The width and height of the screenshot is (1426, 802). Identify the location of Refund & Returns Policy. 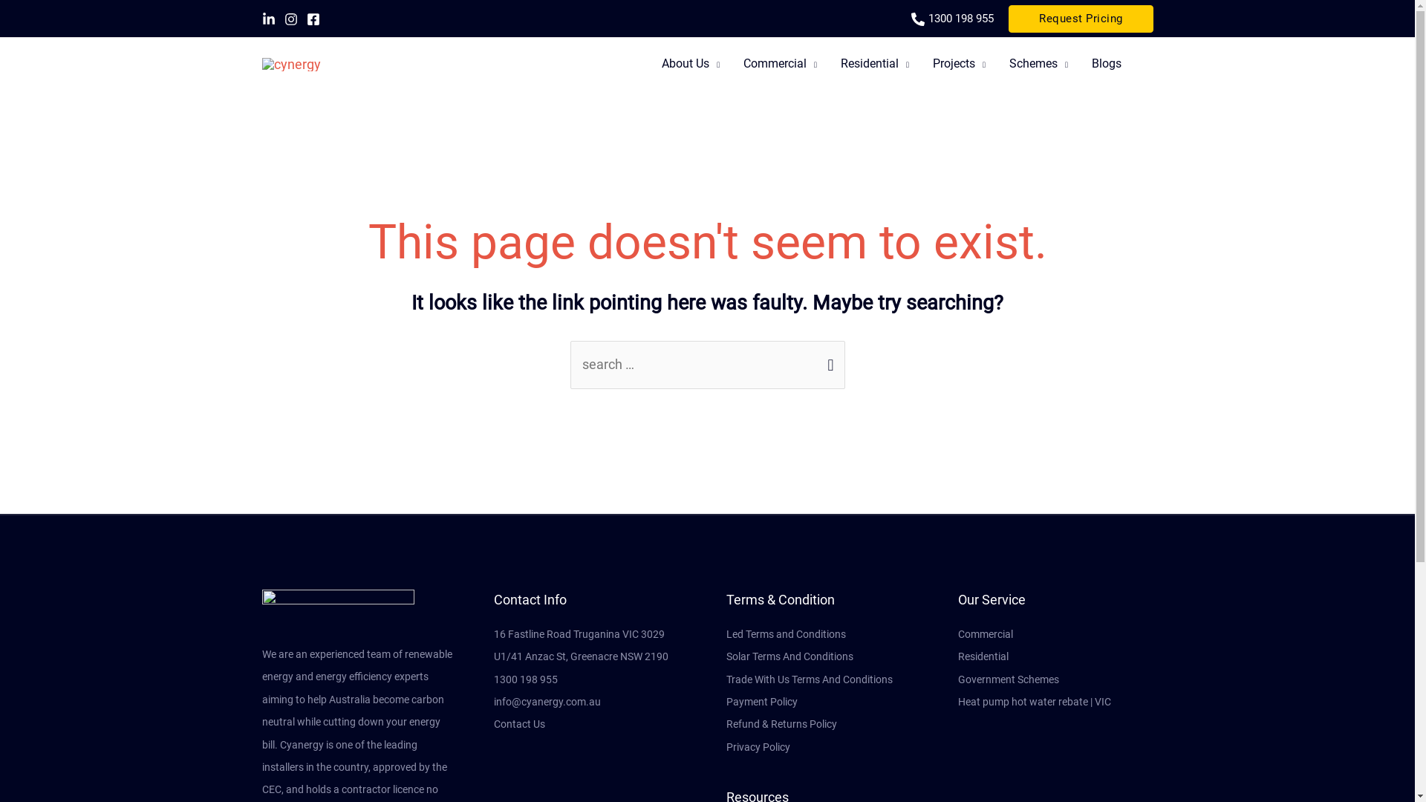
(781, 724).